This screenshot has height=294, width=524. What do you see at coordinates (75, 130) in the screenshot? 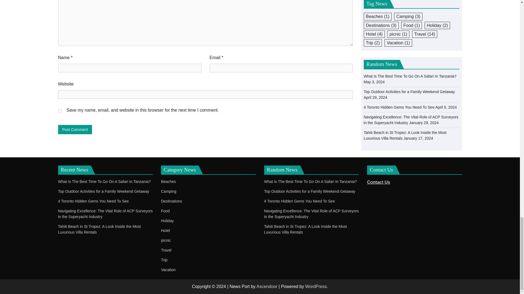
I see `Post Comment` at bounding box center [75, 130].